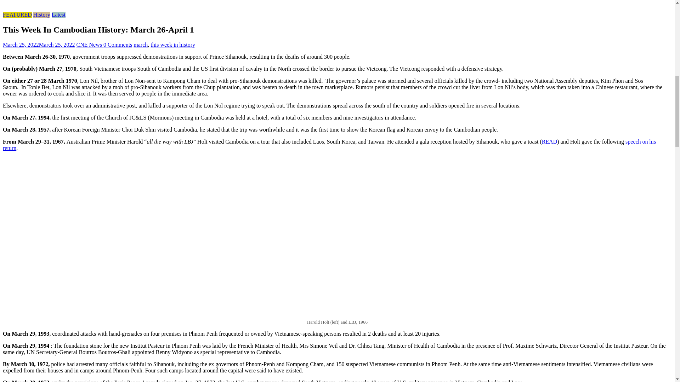 The width and height of the screenshot is (680, 382). I want to click on march, so click(140, 45).